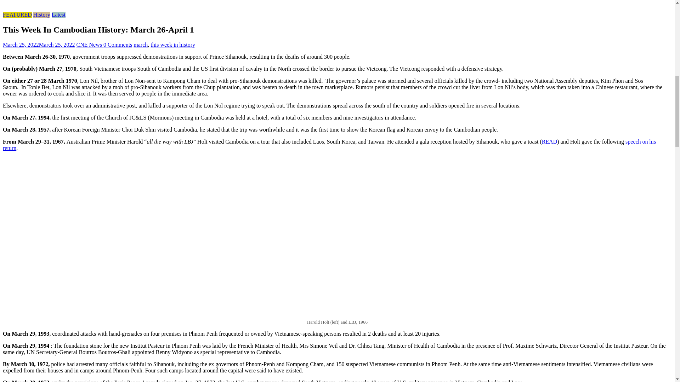 The width and height of the screenshot is (680, 382). I want to click on march, so click(140, 45).